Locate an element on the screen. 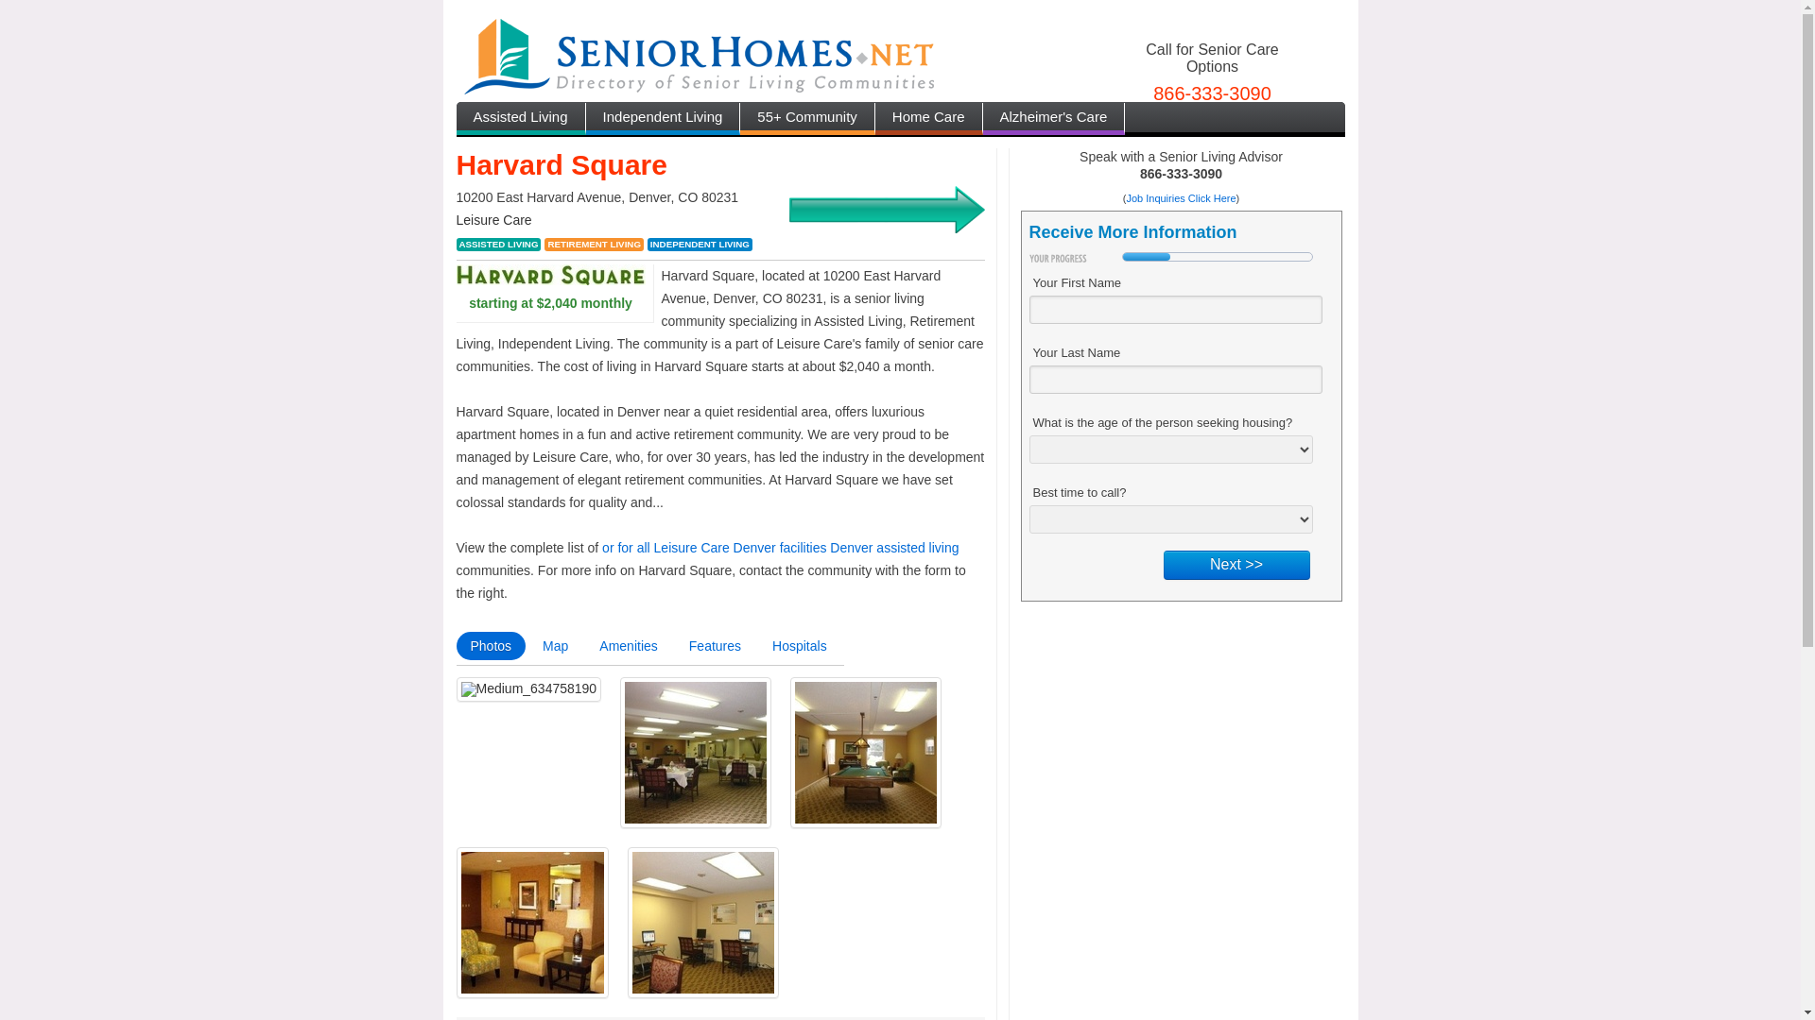 This screenshot has height=1020, width=1815. Home Care is located at coordinates (928, 119).